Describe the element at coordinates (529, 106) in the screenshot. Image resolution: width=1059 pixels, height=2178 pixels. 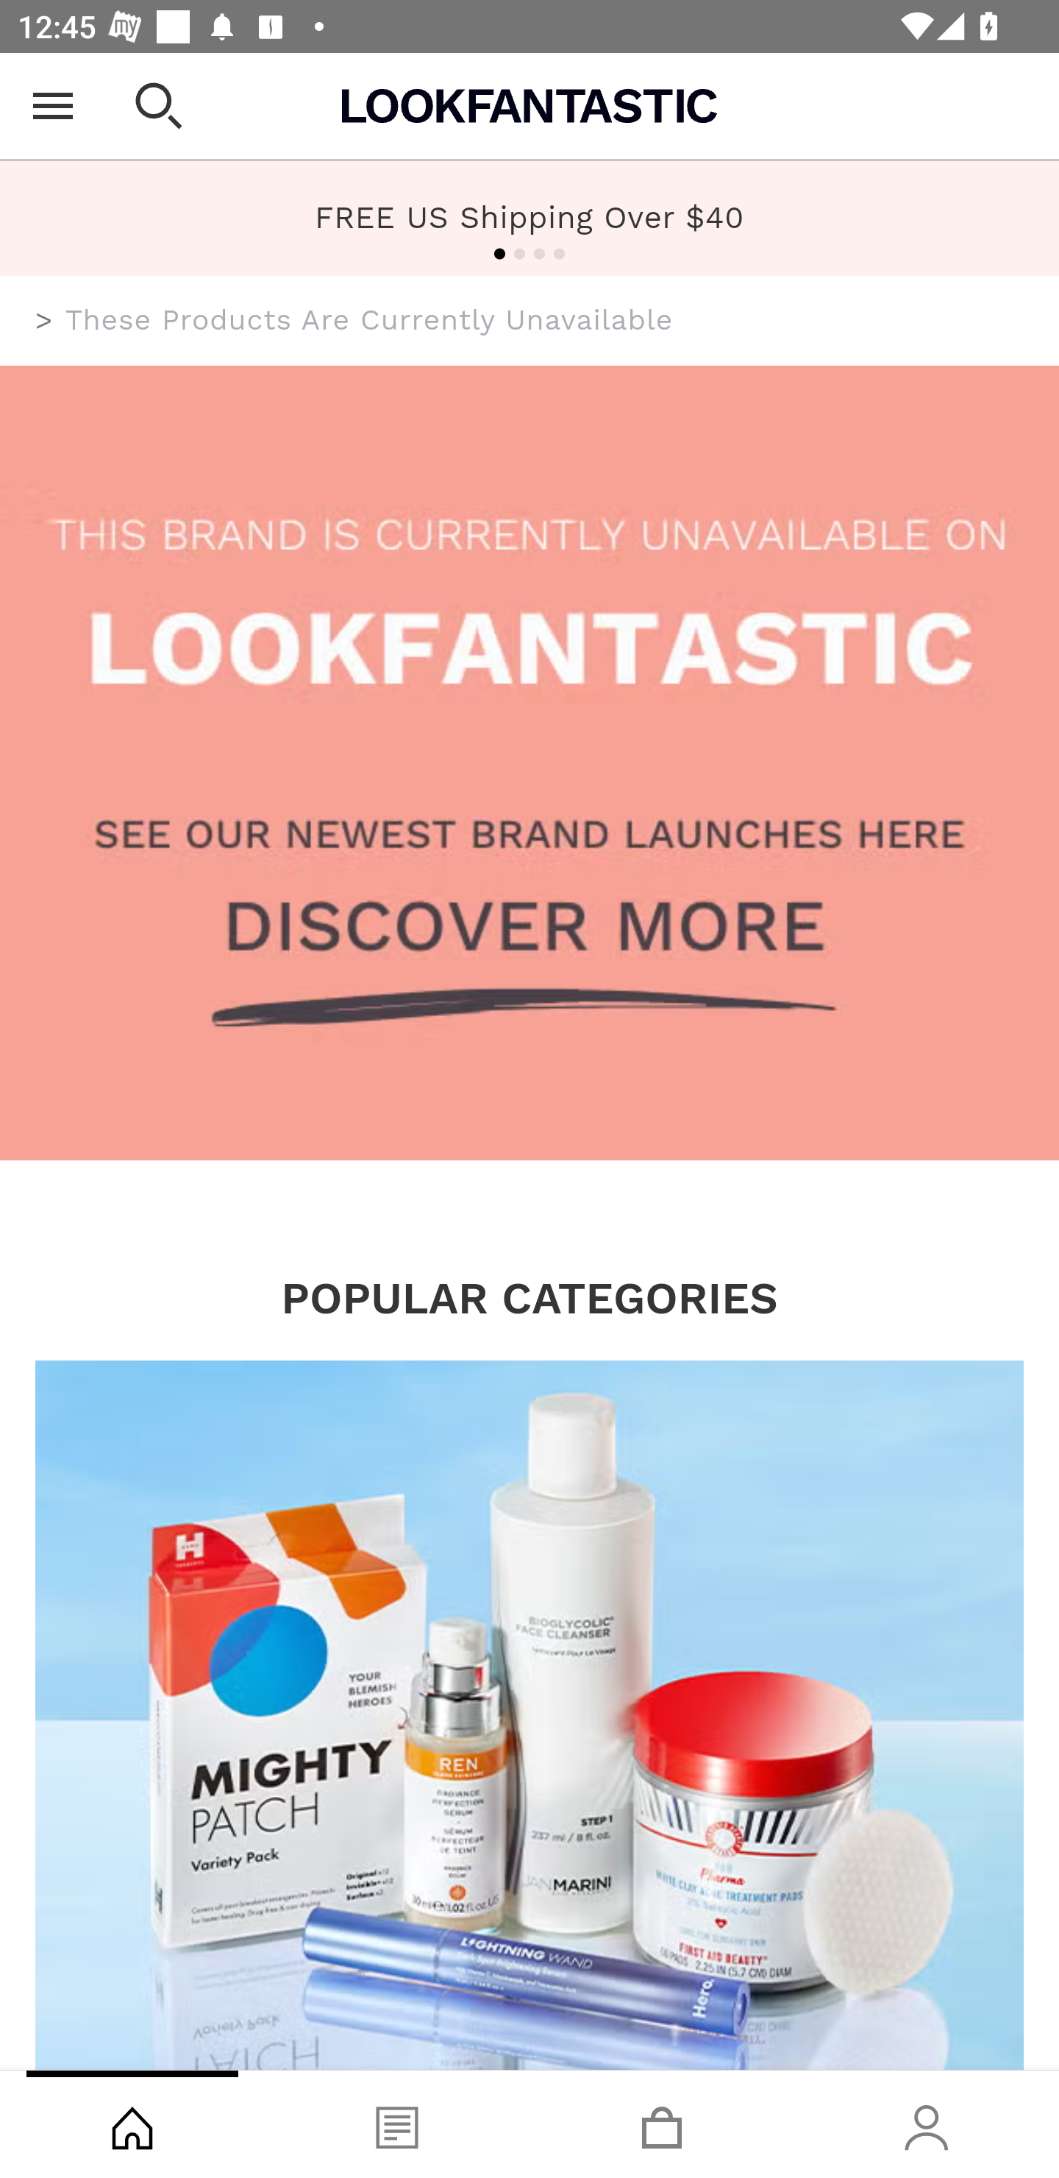
I see `Lookfantastic USA` at that location.